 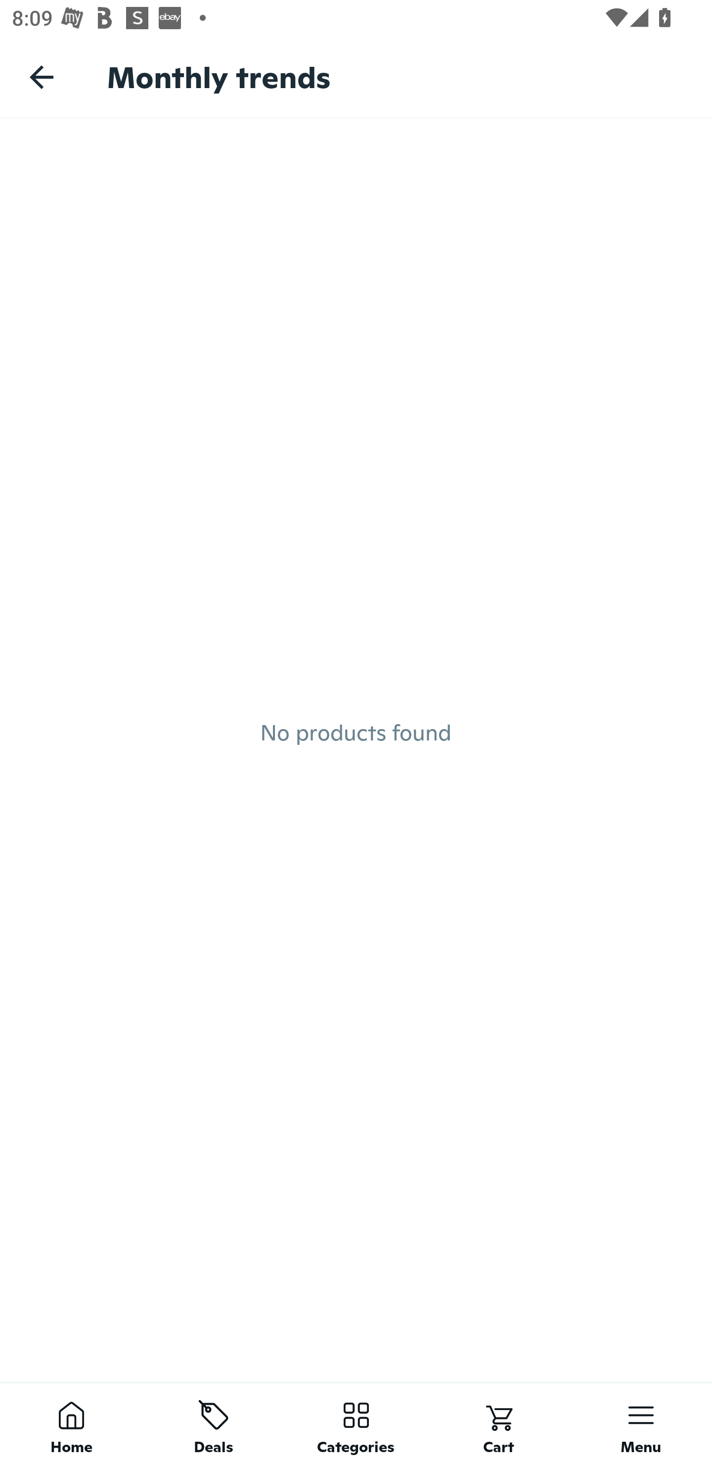 I want to click on Cart, so click(x=498, y=1423).